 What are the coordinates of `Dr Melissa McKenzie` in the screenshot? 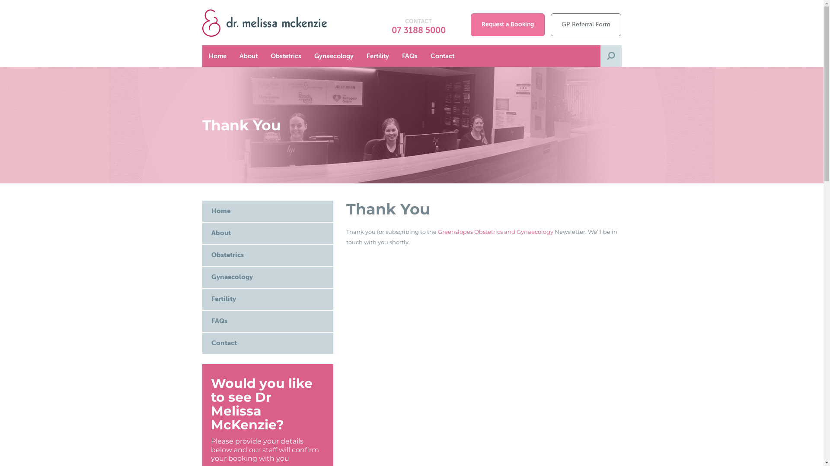 It's located at (267, 22).